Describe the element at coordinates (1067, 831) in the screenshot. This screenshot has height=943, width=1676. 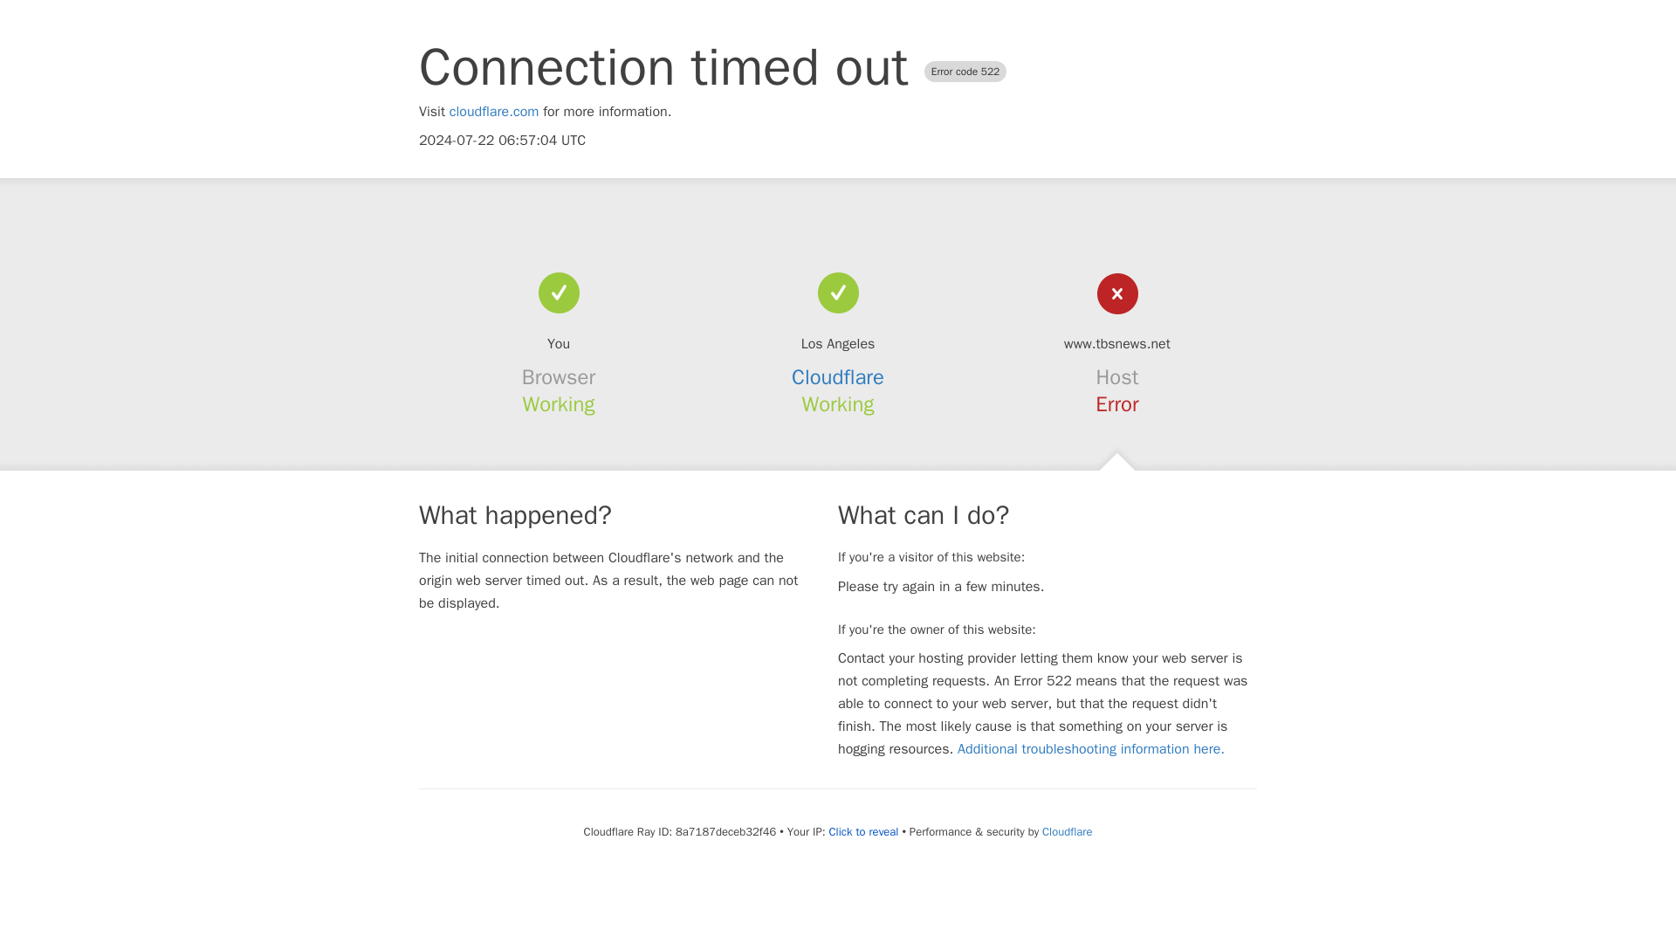
I see `Cloudflare` at that location.